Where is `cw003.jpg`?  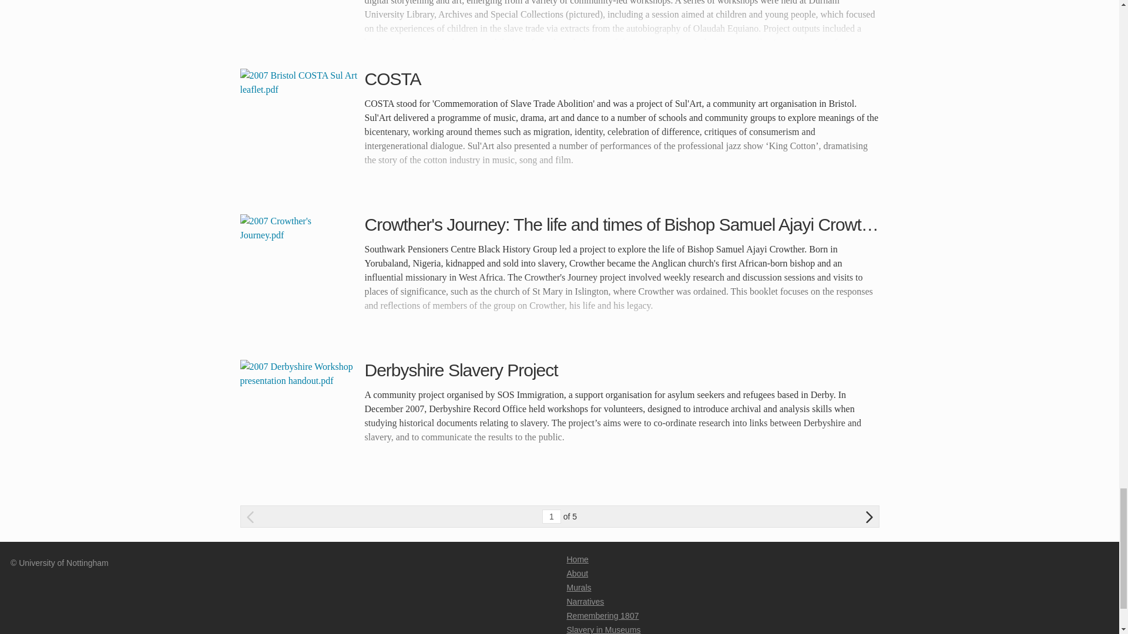
cw003.jpg is located at coordinates (298, 20).